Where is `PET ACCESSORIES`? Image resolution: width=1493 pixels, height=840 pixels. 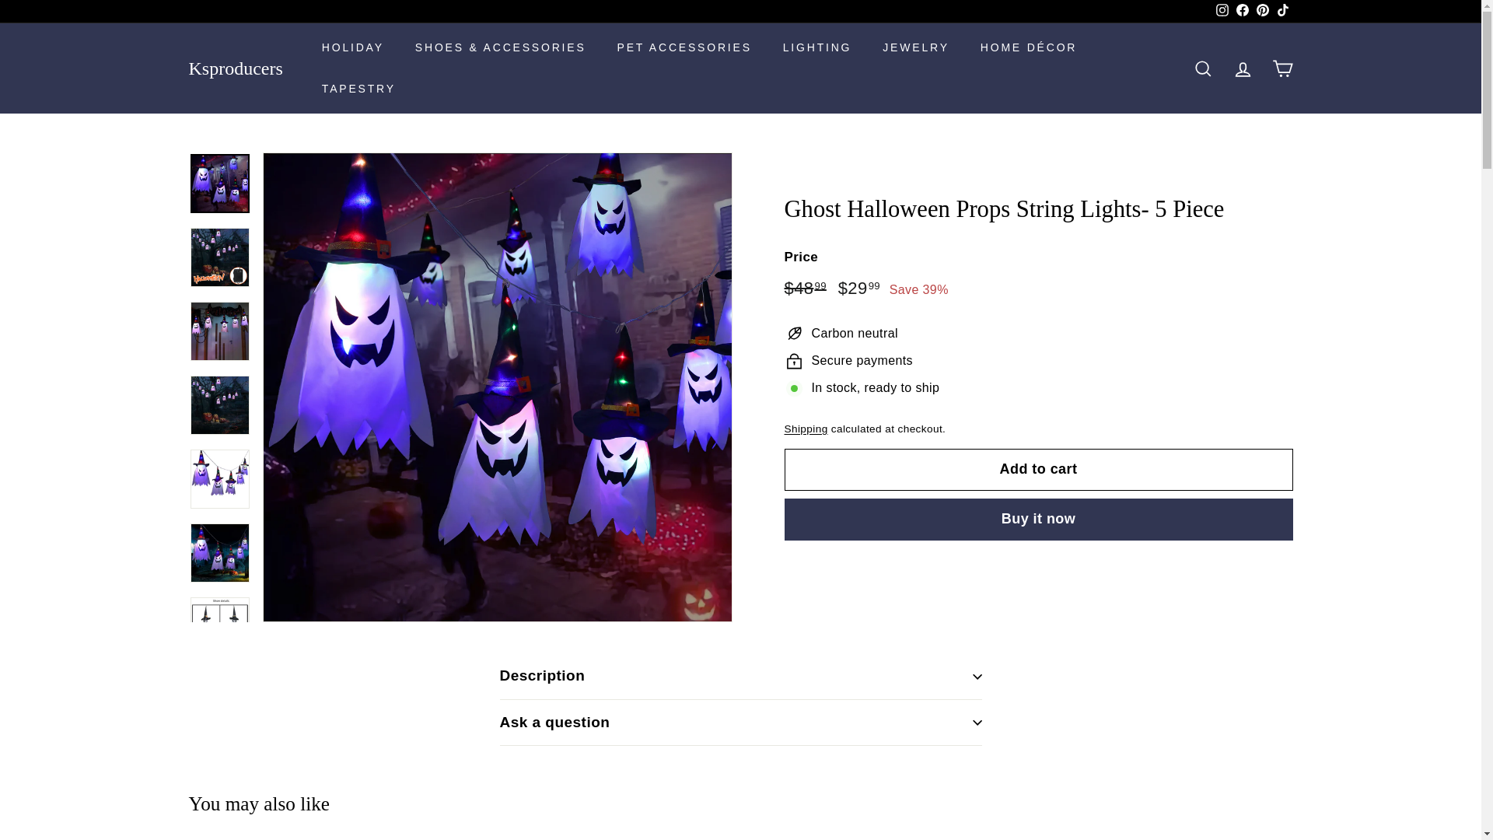
PET ACCESSORIES is located at coordinates (684, 47).